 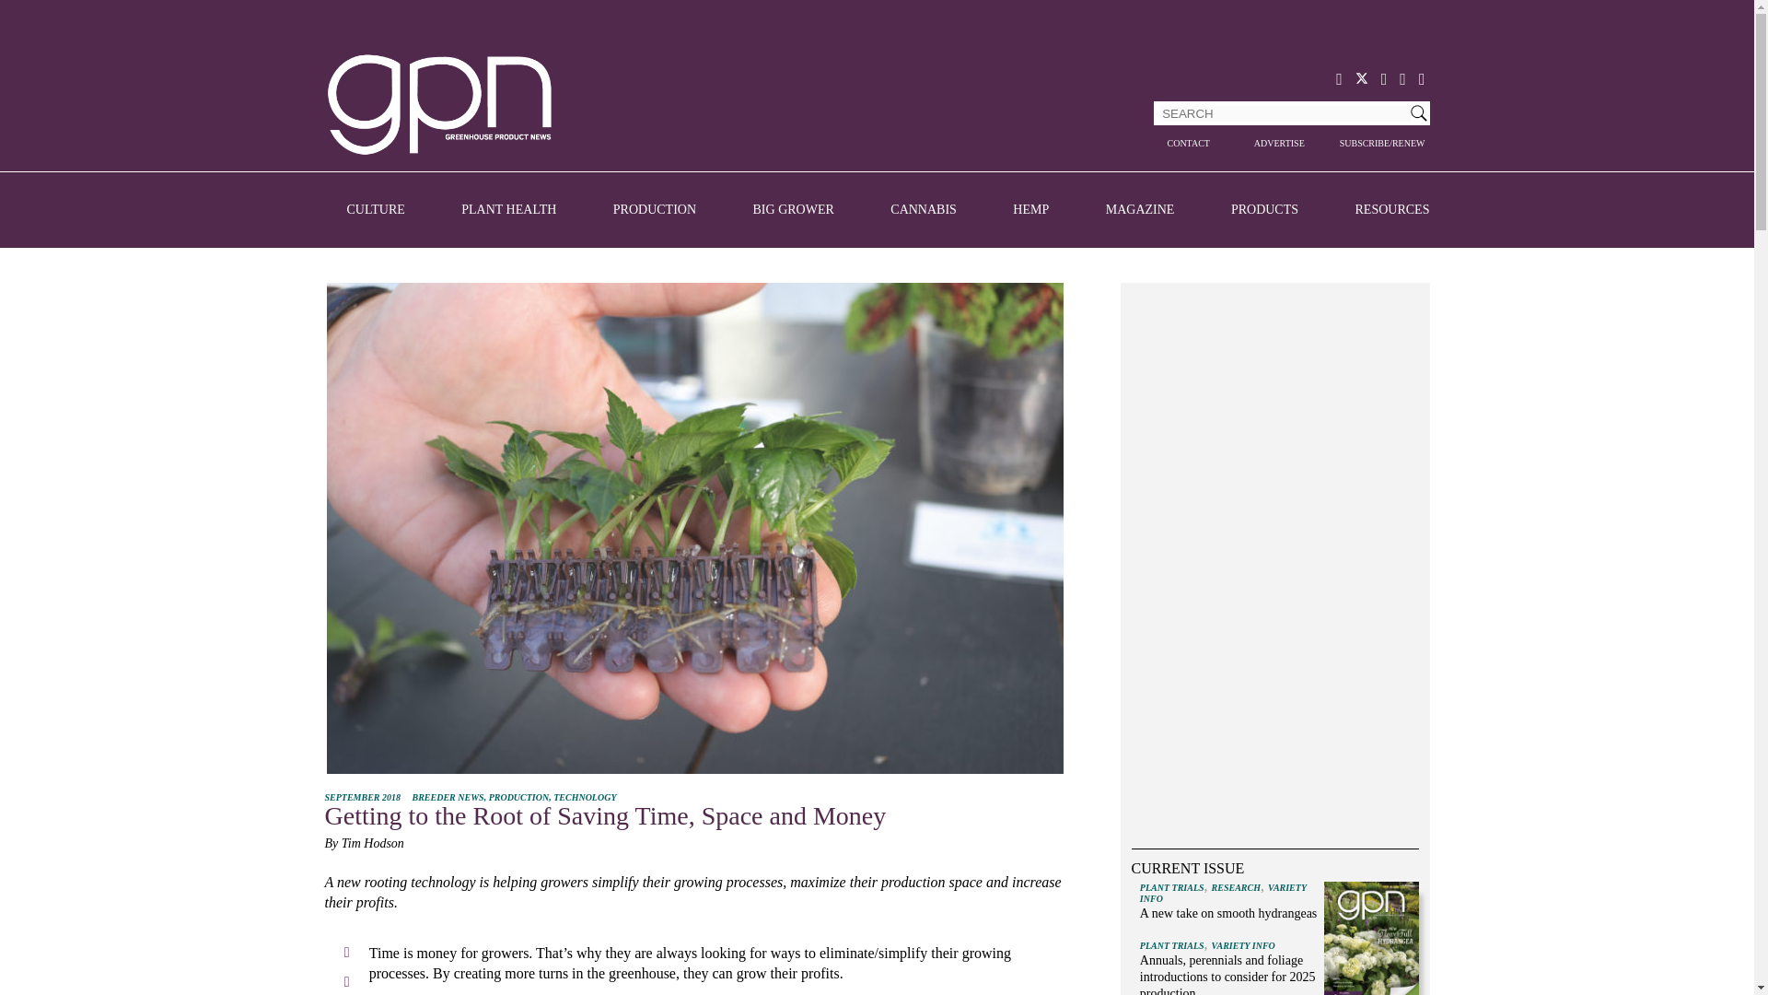 What do you see at coordinates (1187, 143) in the screenshot?
I see `CONTACT` at bounding box center [1187, 143].